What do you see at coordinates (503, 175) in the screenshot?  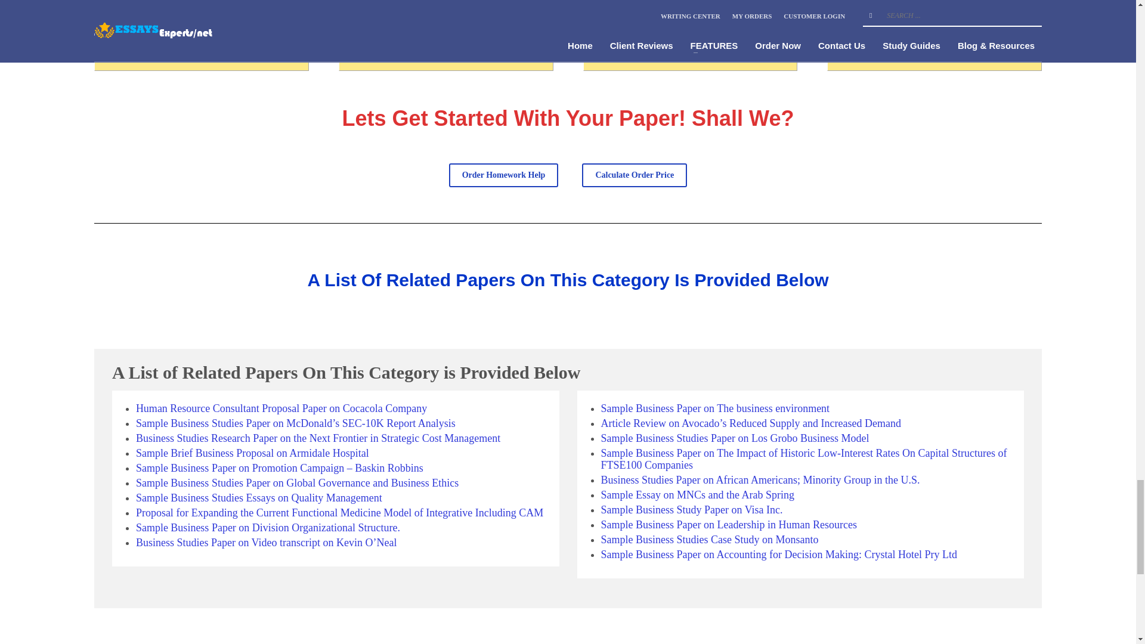 I see `Order Homework Help` at bounding box center [503, 175].